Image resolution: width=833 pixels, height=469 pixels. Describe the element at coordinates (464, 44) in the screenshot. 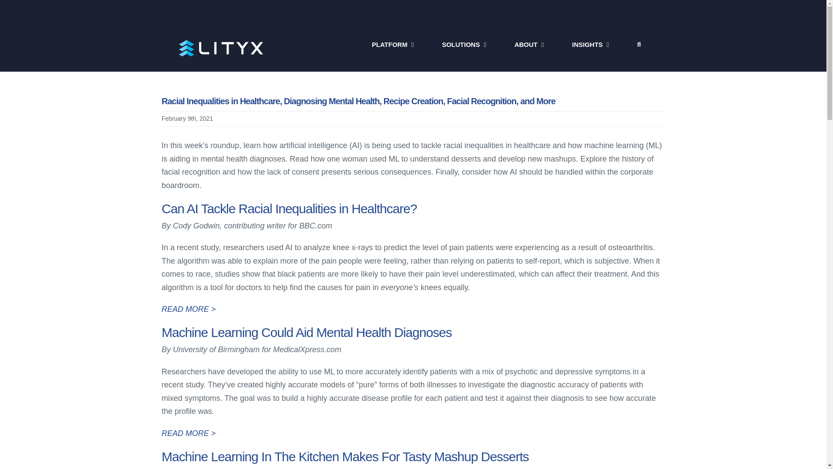

I see `SOLUTIONS` at that location.